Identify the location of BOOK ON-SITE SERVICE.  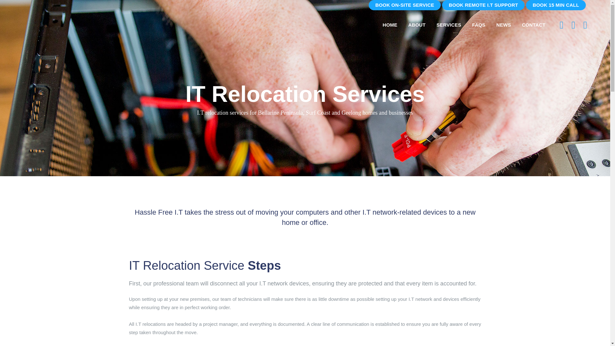
(405, 5).